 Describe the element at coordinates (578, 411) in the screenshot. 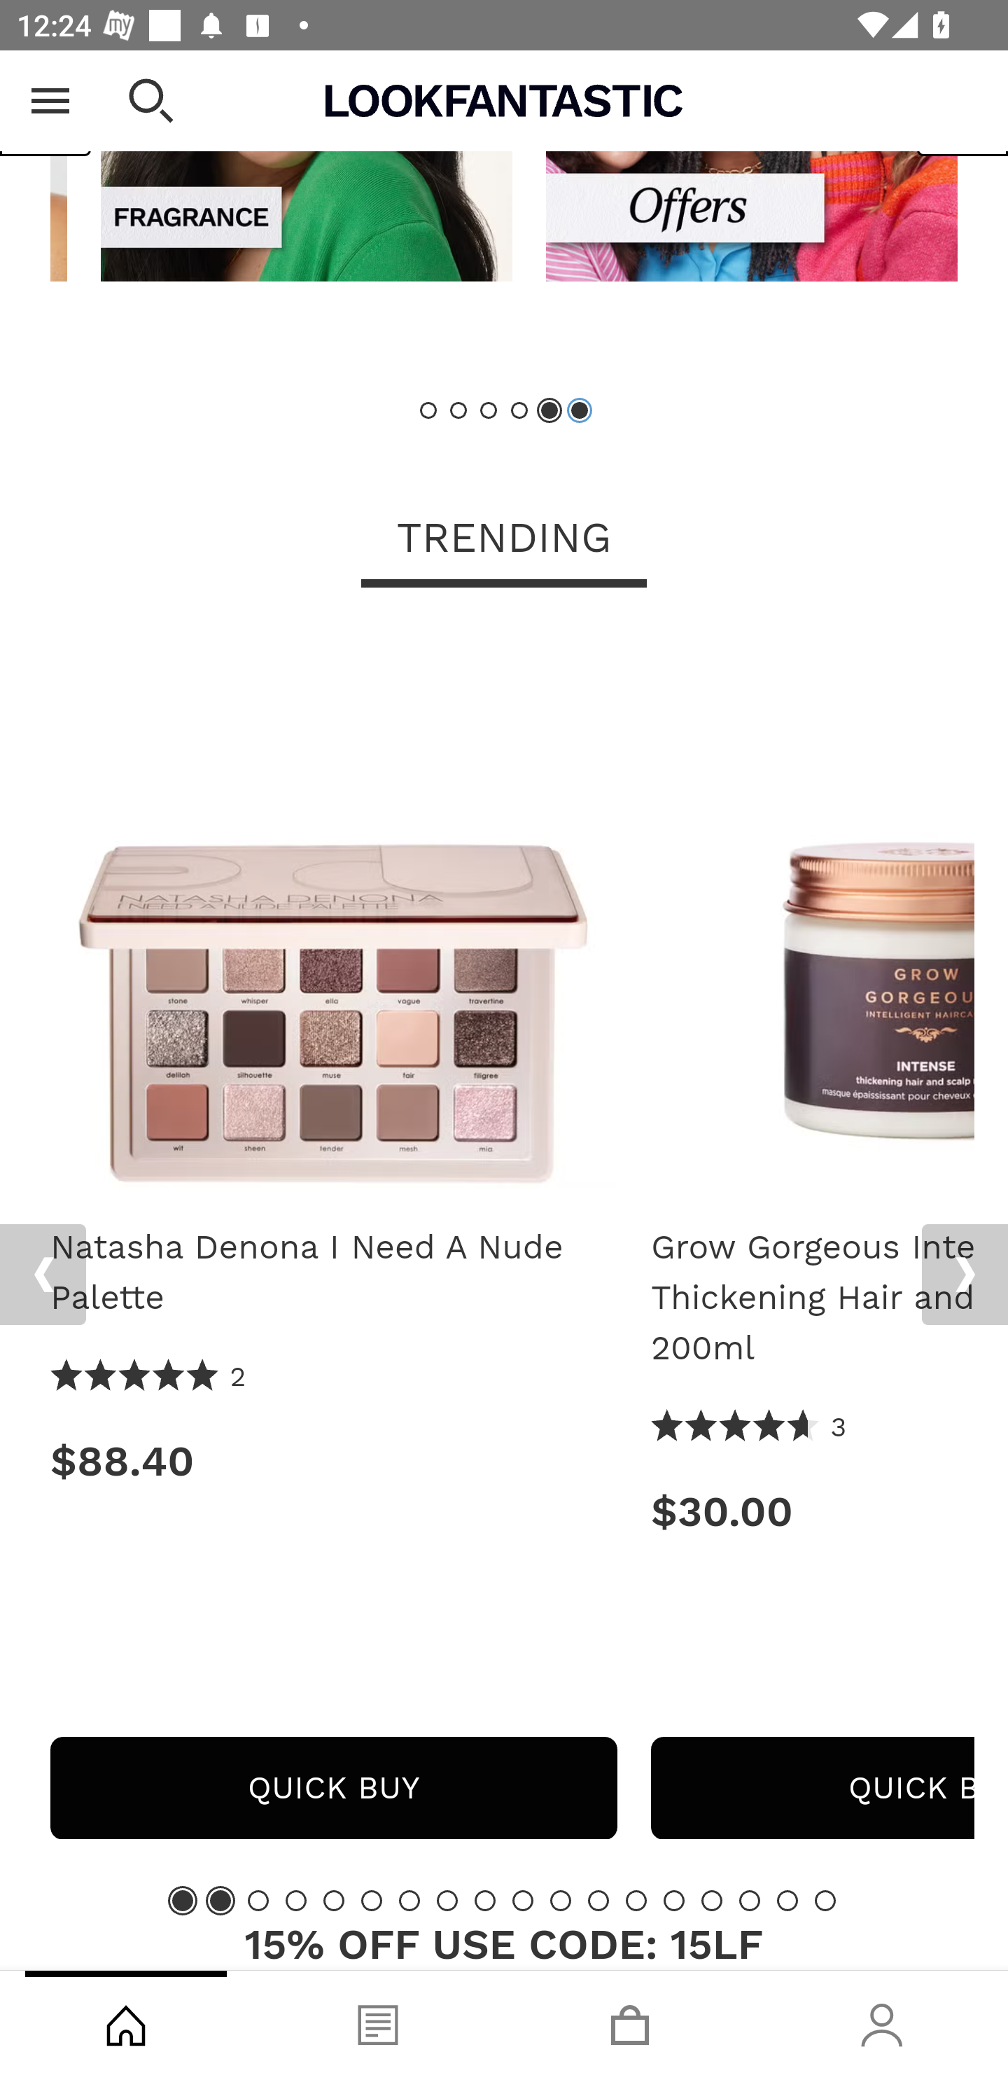

I see `Showing Slide 6 (Current Item)` at that location.